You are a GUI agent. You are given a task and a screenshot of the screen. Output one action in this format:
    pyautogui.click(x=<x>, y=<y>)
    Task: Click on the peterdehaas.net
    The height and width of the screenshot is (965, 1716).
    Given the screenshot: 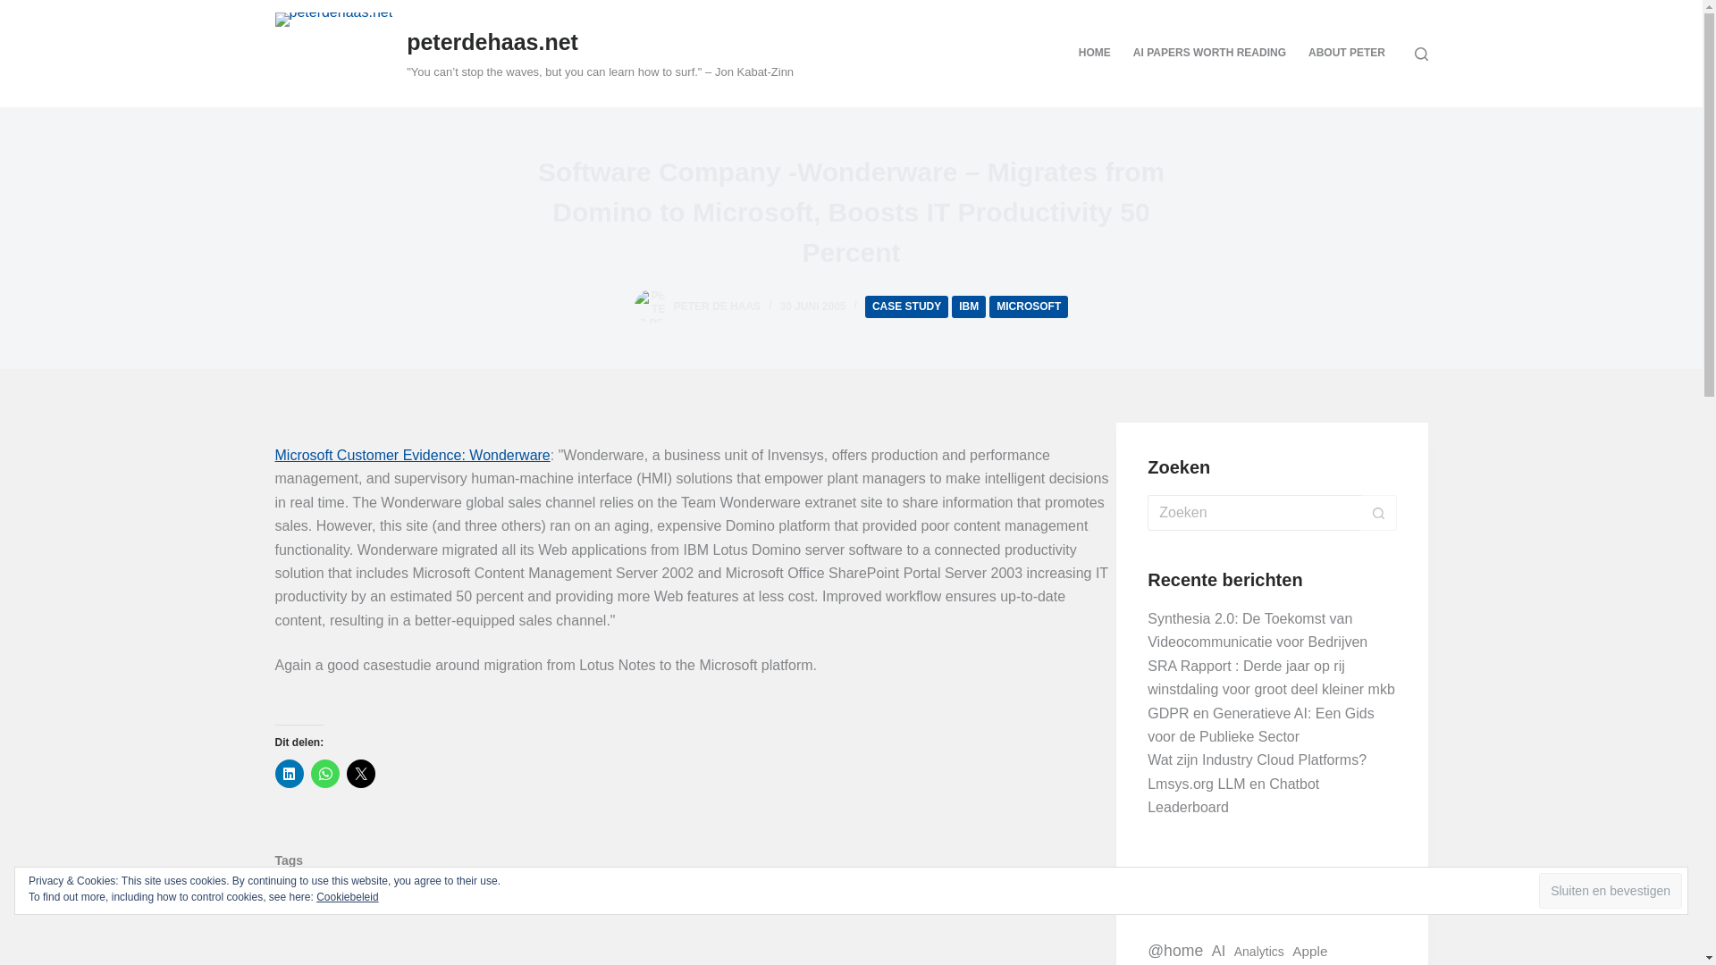 What is the action you would take?
    pyautogui.click(x=492, y=41)
    